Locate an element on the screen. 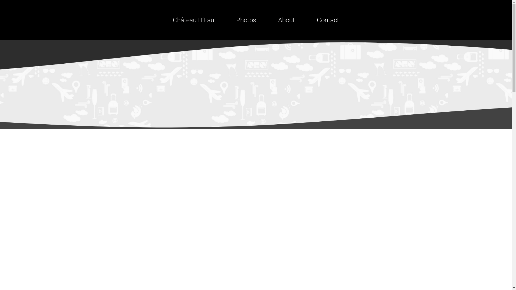 This screenshot has height=290, width=516. Photos is located at coordinates (246, 20).